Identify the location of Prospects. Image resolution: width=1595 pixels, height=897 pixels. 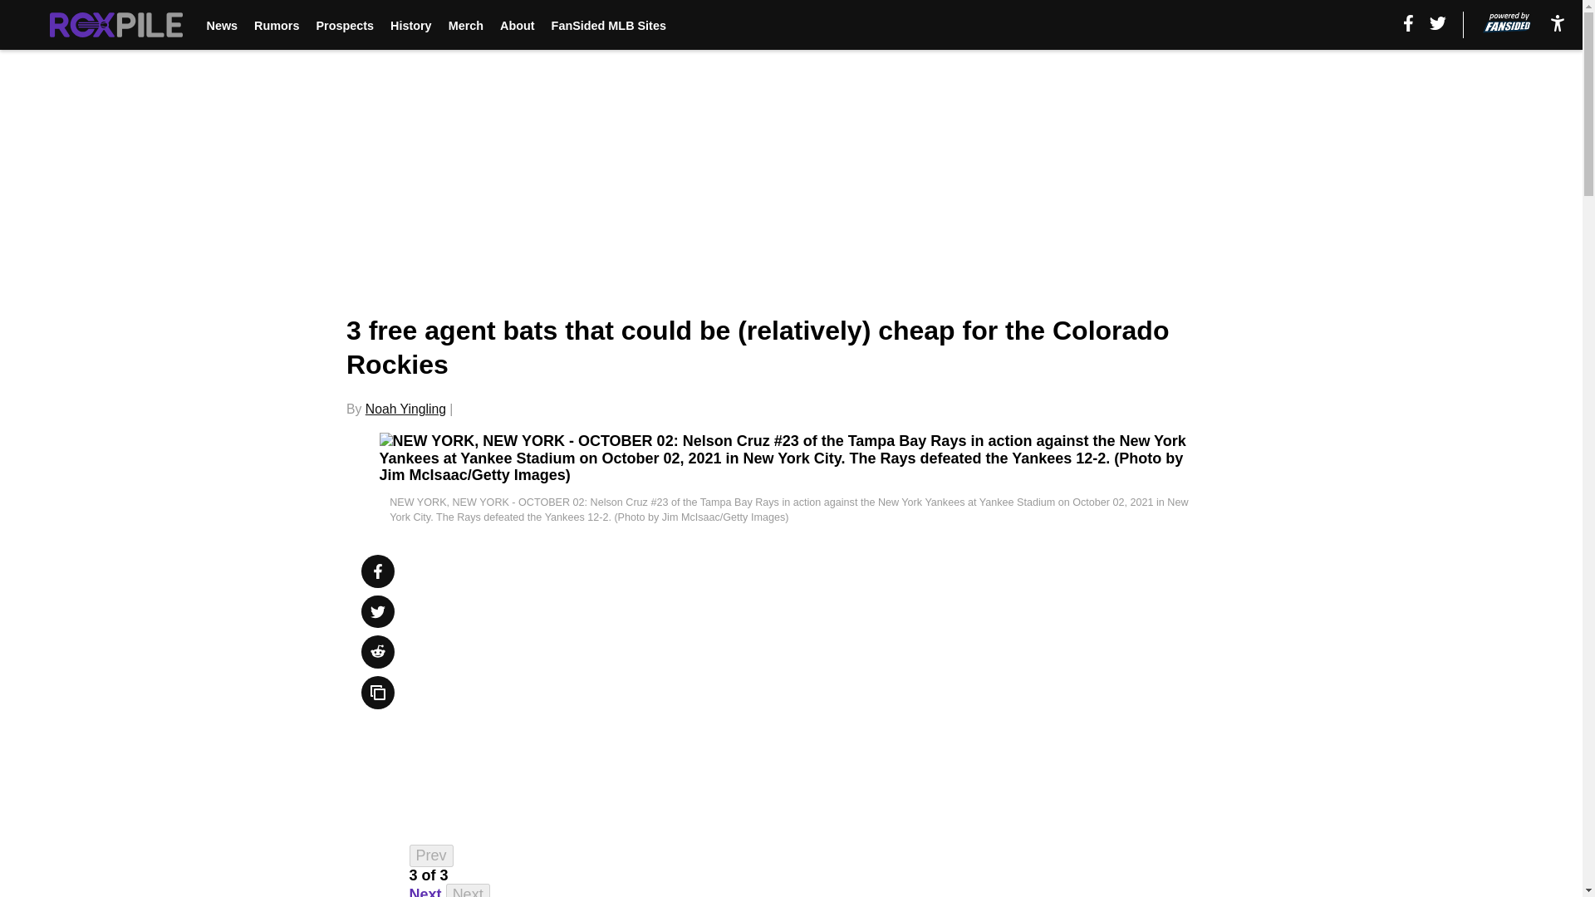
(344, 25).